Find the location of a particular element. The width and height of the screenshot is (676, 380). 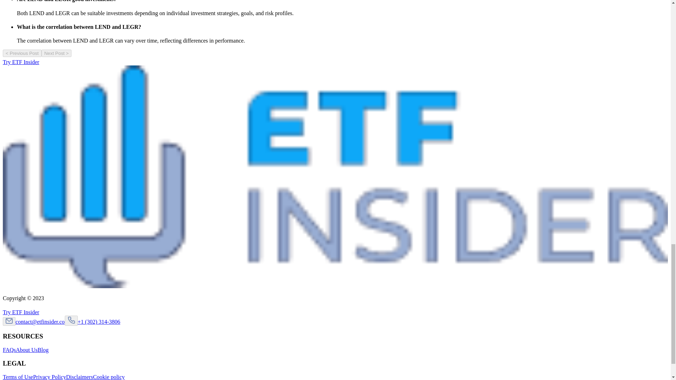

About Us is located at coordinates (27, 350).